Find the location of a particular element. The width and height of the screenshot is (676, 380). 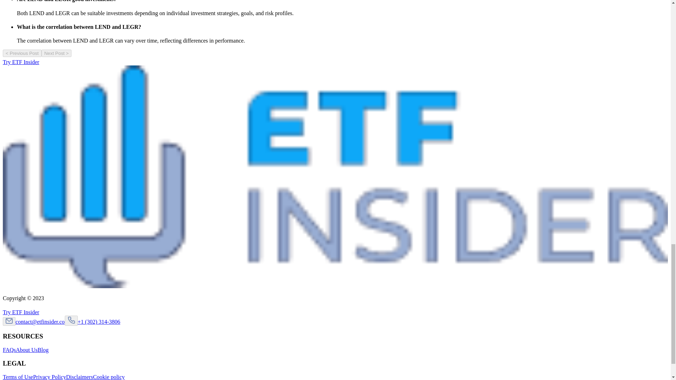

About Us is located at coordinates (27, 350).